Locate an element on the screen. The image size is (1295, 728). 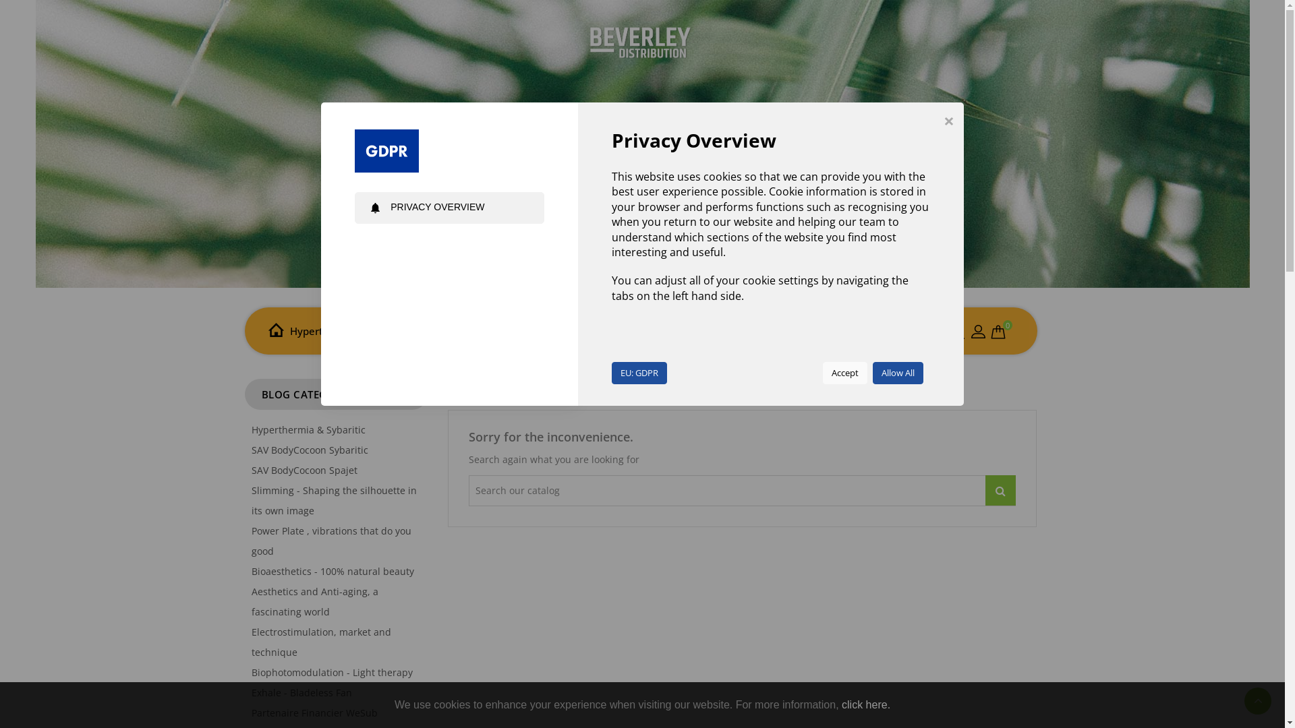
SAV BodyCocoon Spajet is located at coordinates (304, 471).